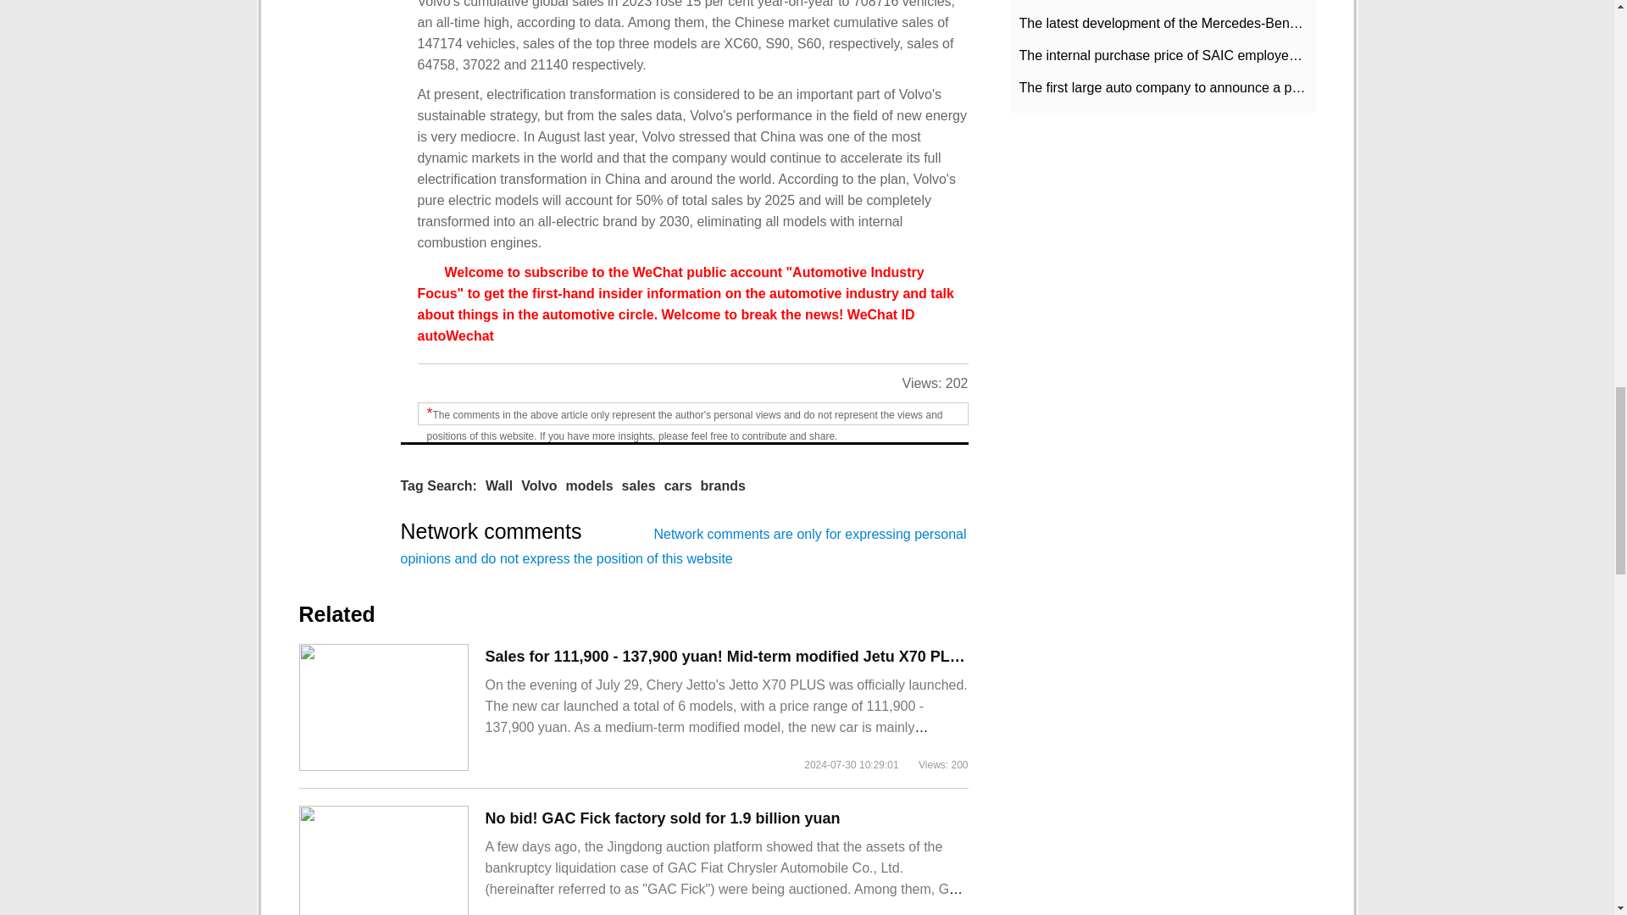  What do you see at coordinates (498, 486) in the screenshot?
I see `Wall` at bounding box center [498, 486].